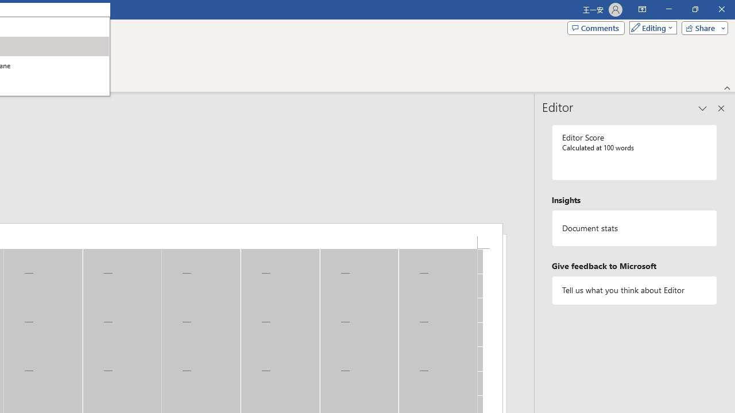 This screenshot has height=413, width=735. I want to click on Minimize, so click(668, 9).